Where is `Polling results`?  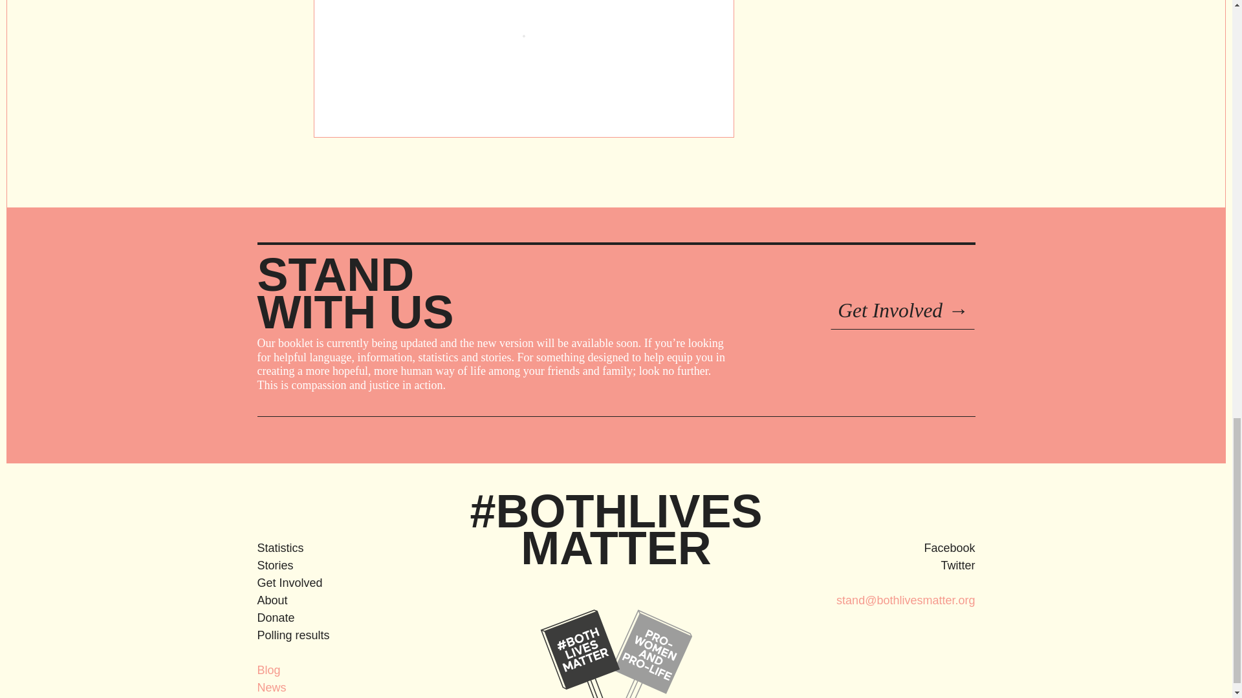 Polling results is located at coordinates (339, 635).